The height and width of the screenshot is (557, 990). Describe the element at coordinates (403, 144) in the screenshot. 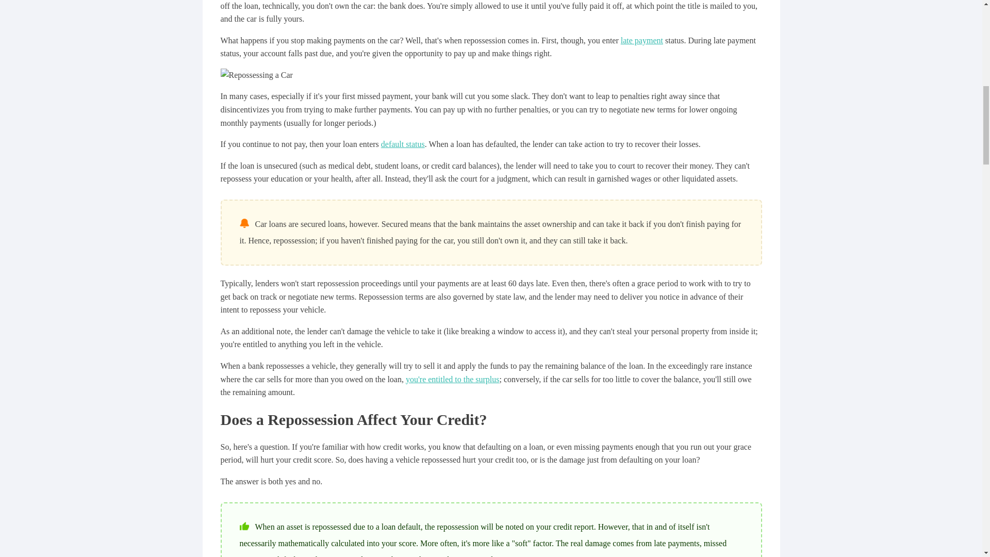

I see `default status` at that location.